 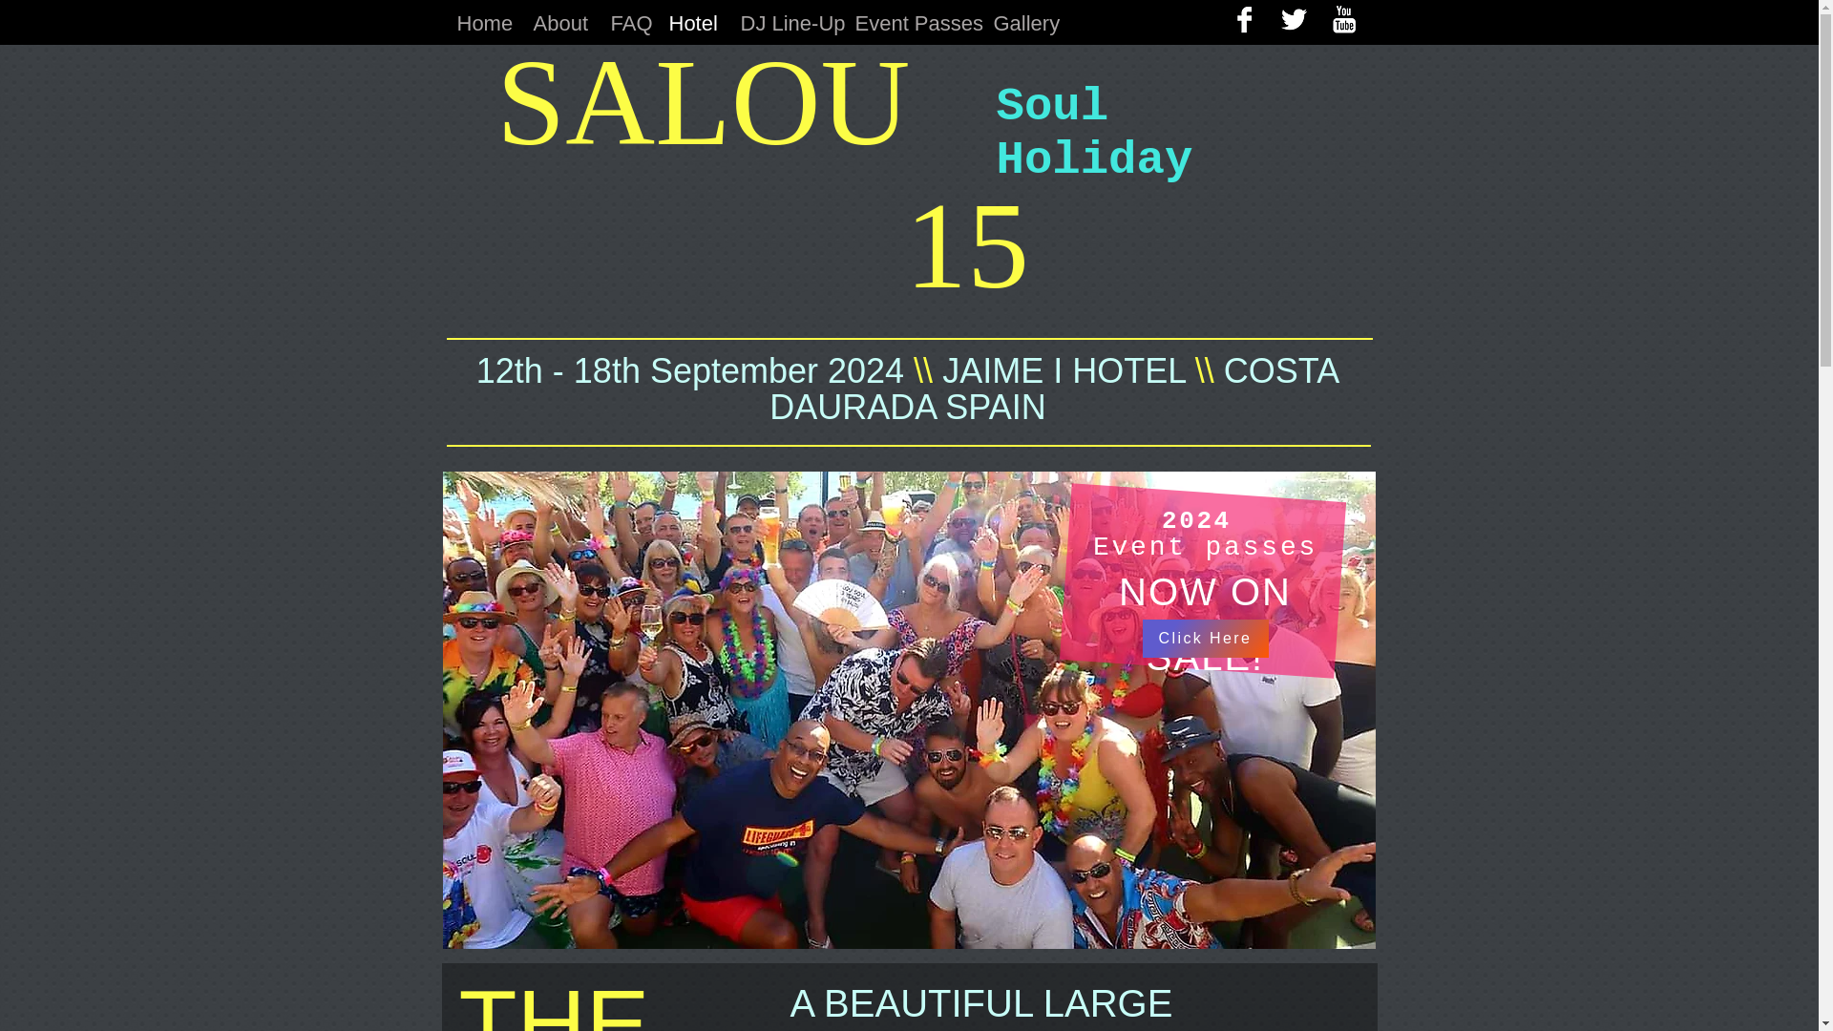 What do you see at coordinates (689, 24) in the screenshot?
I see `Hotel` at bounding box center [689, 24].